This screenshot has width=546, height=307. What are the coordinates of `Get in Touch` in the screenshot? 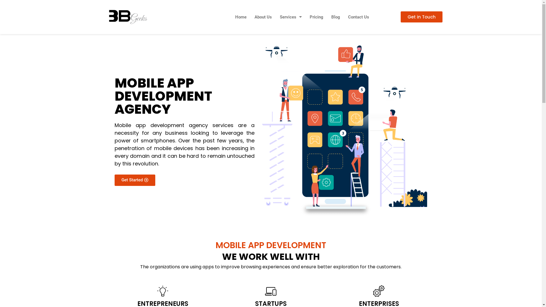 It's located at (421, 17).